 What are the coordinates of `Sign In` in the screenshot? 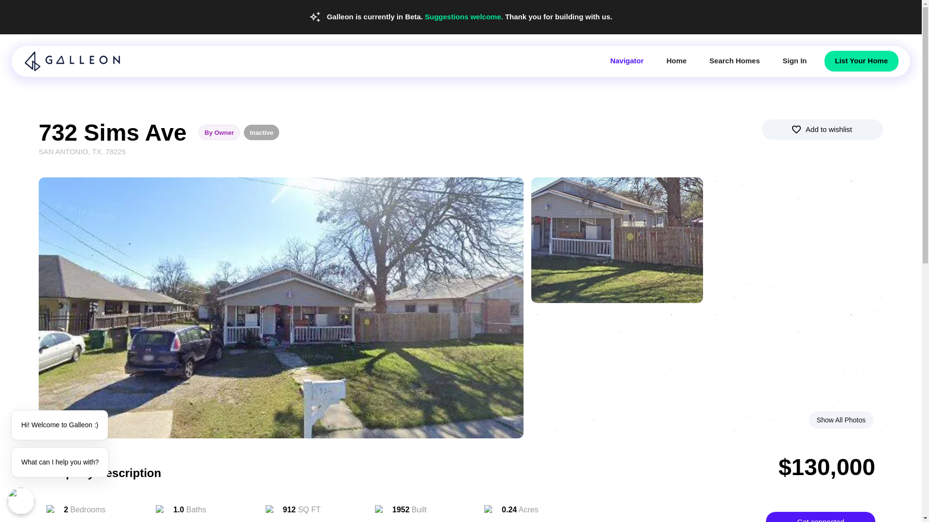 It's located at (794, 60).